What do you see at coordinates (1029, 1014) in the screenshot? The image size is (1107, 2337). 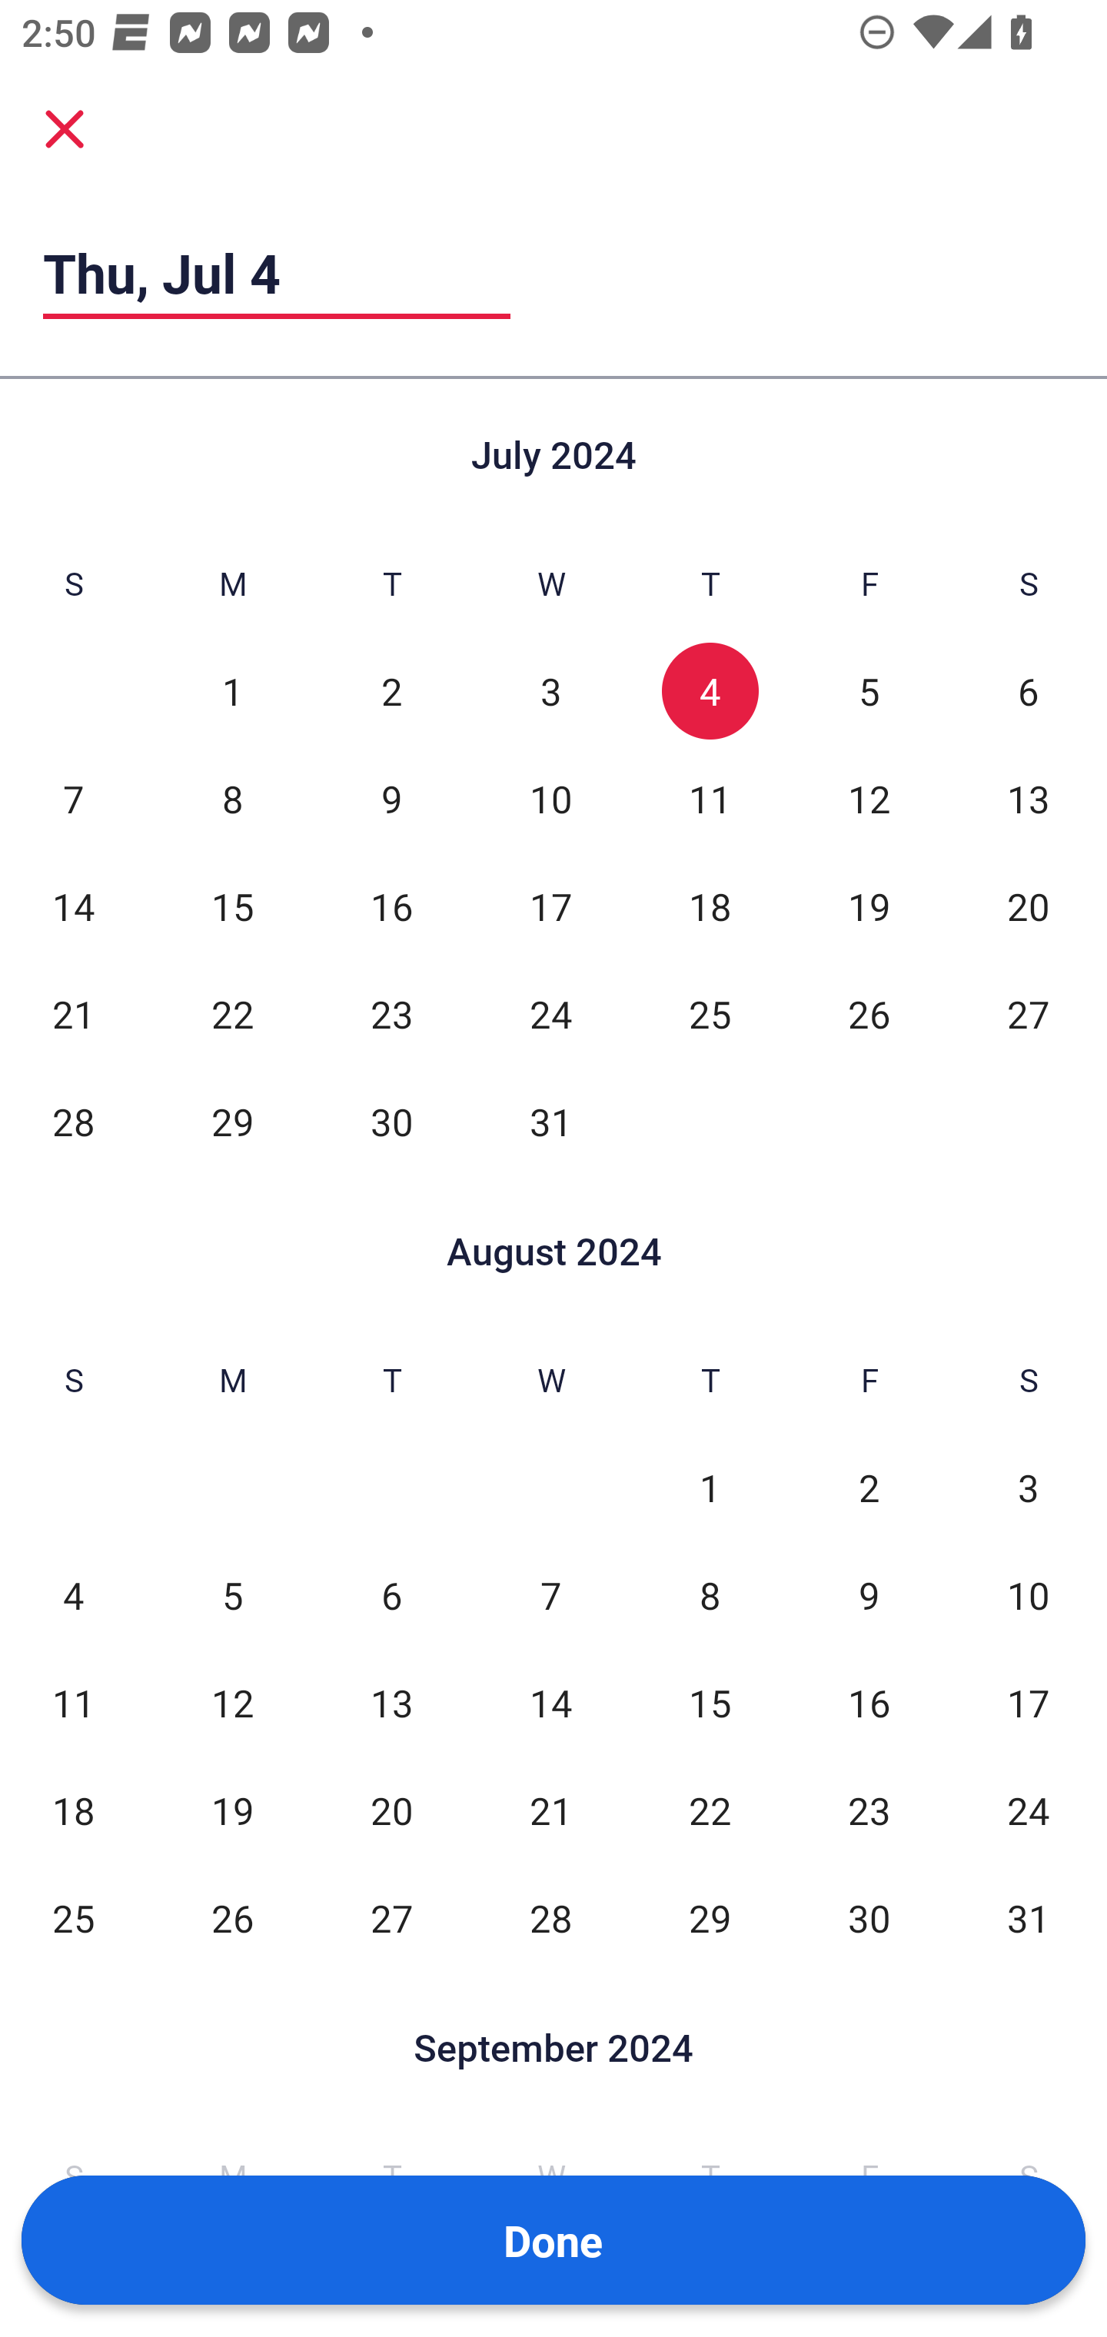 I see `27 Sat, Jul 27, Not Selected` at bounding box center [1029, 1014].